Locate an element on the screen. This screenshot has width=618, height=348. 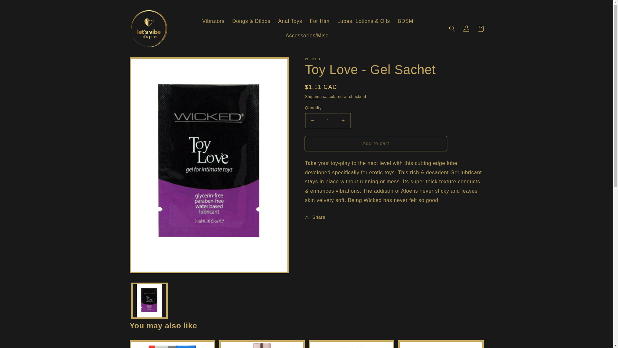
Add to cart is located at coordinates (376, 143).